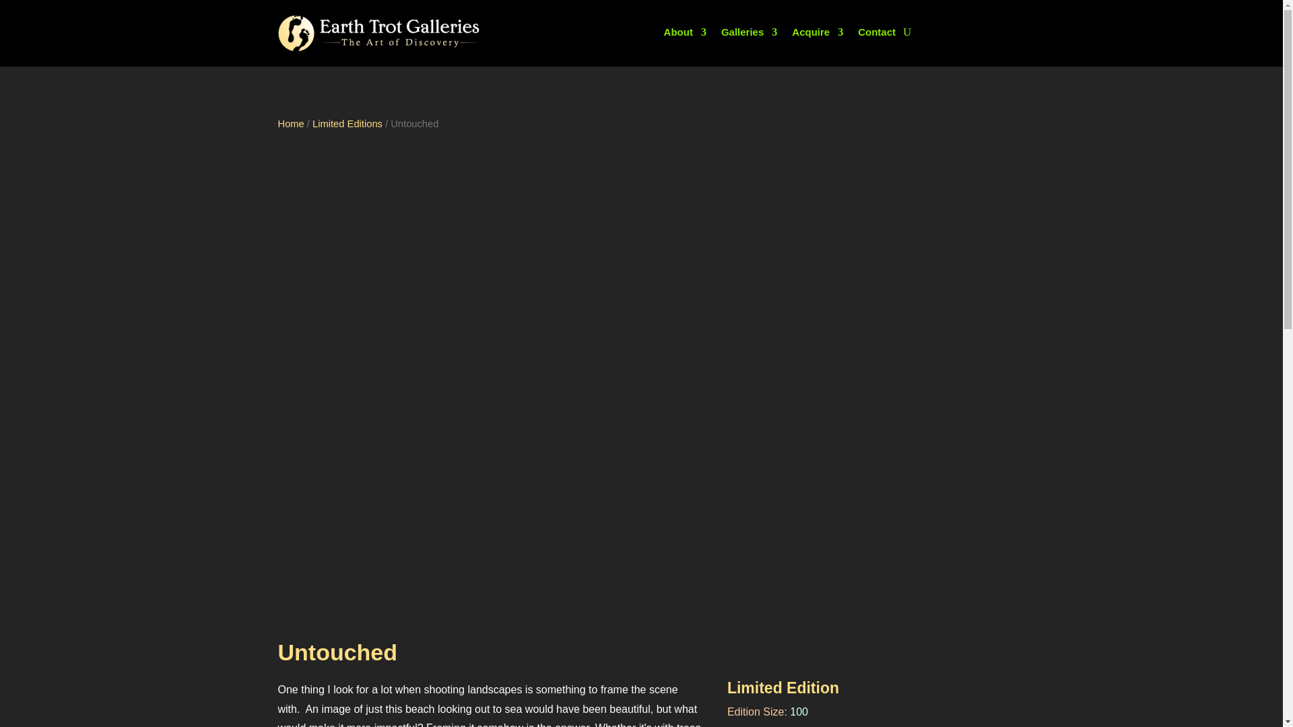 Image resolution: width=1293 pixels, height=727 pixels. What do you see at coordinates (817, 35) in the screenshot?
I see `Acquire` at bounding box center [817, 35].